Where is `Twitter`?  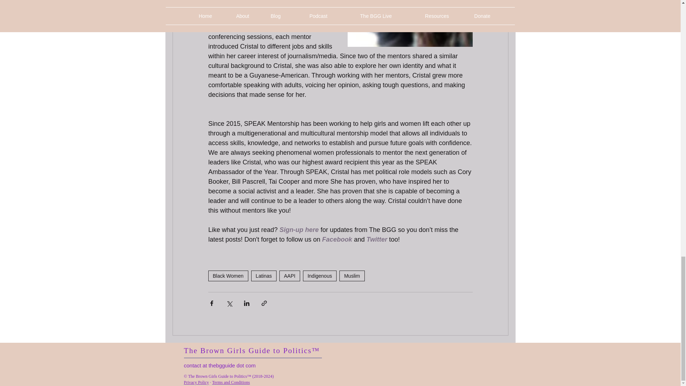
Twitter is located at coordinates (377, 239).